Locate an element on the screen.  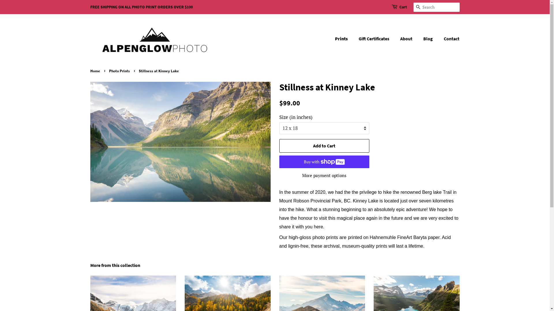
Add to Cart is located at coordinates (324, 146).